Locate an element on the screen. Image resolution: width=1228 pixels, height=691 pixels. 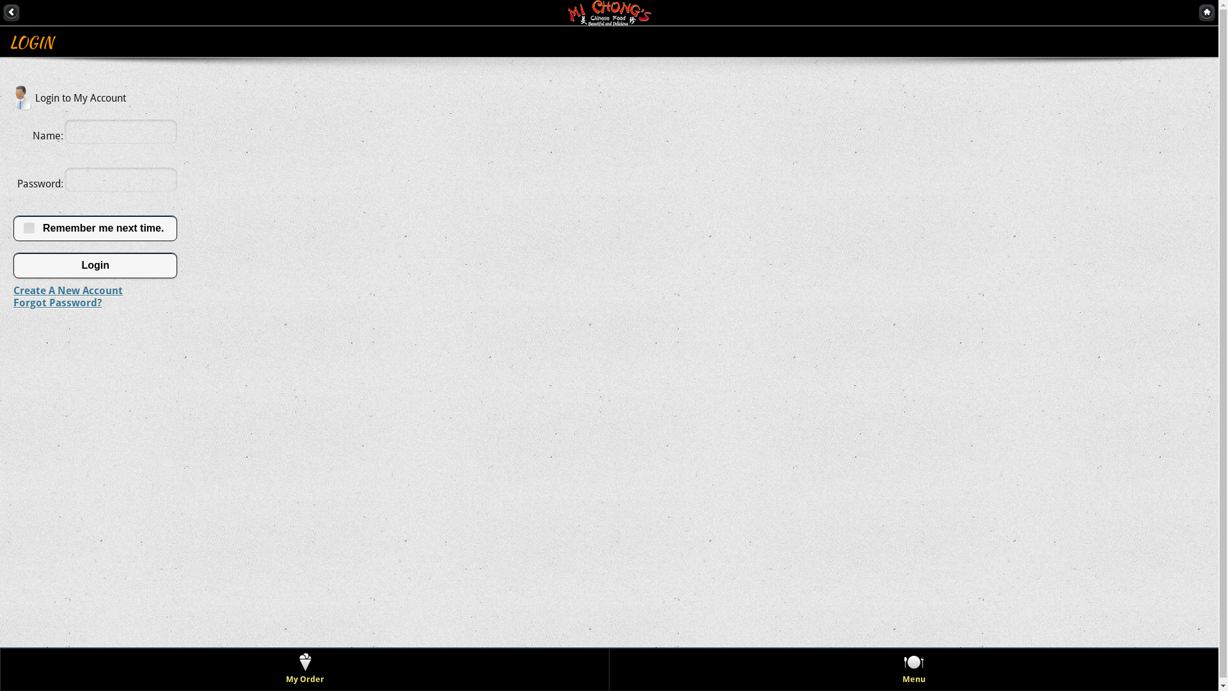
My Order
  is located at coordinates (305, 669).